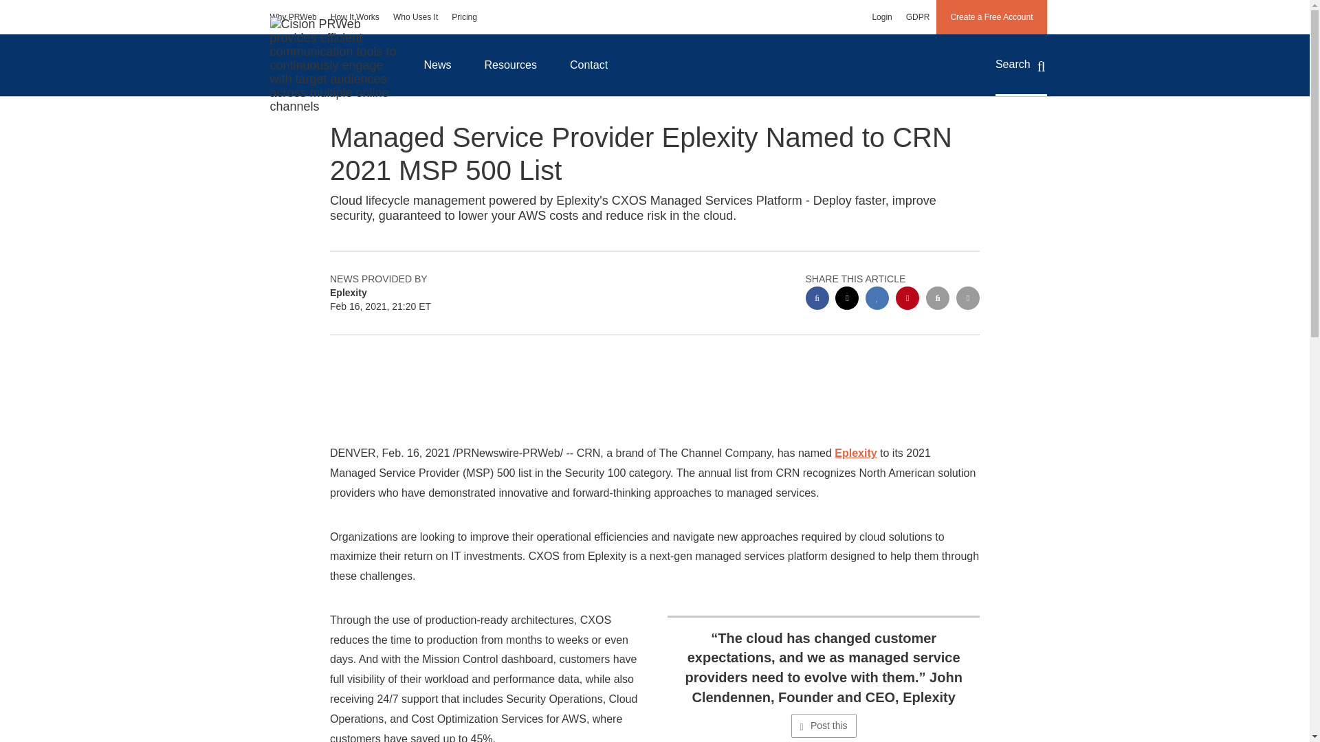  Describe the element at coordinates (437, 65) in the screenshot. I see `News` at that location.